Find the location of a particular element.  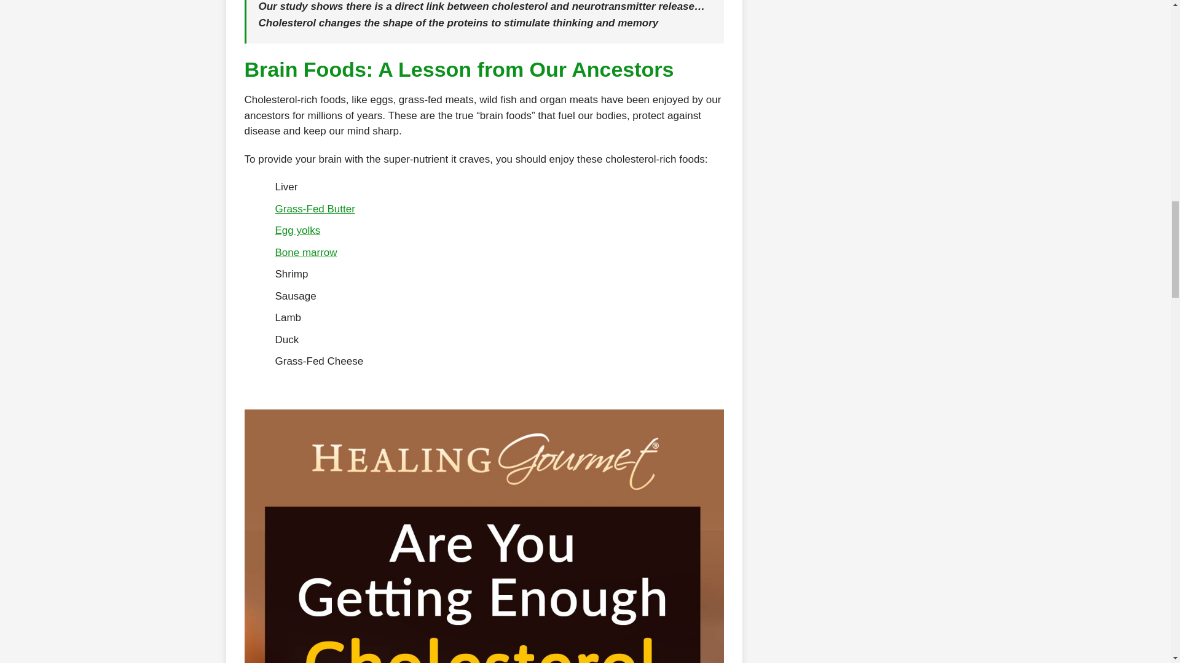

Egg yolks is located at coordinates (297, 230).